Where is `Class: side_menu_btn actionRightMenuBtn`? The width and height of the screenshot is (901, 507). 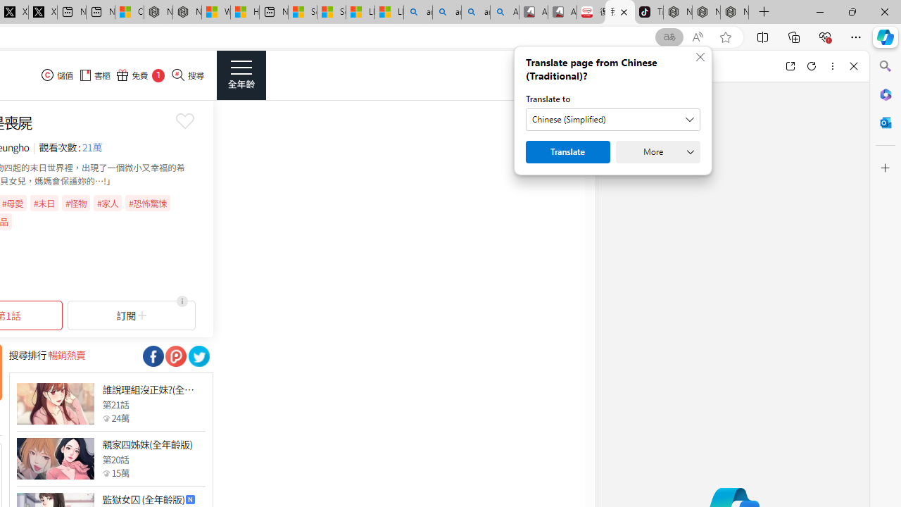 Class: side_menu_btn actionRightMenuBtn is located at coordinates (241, 75).